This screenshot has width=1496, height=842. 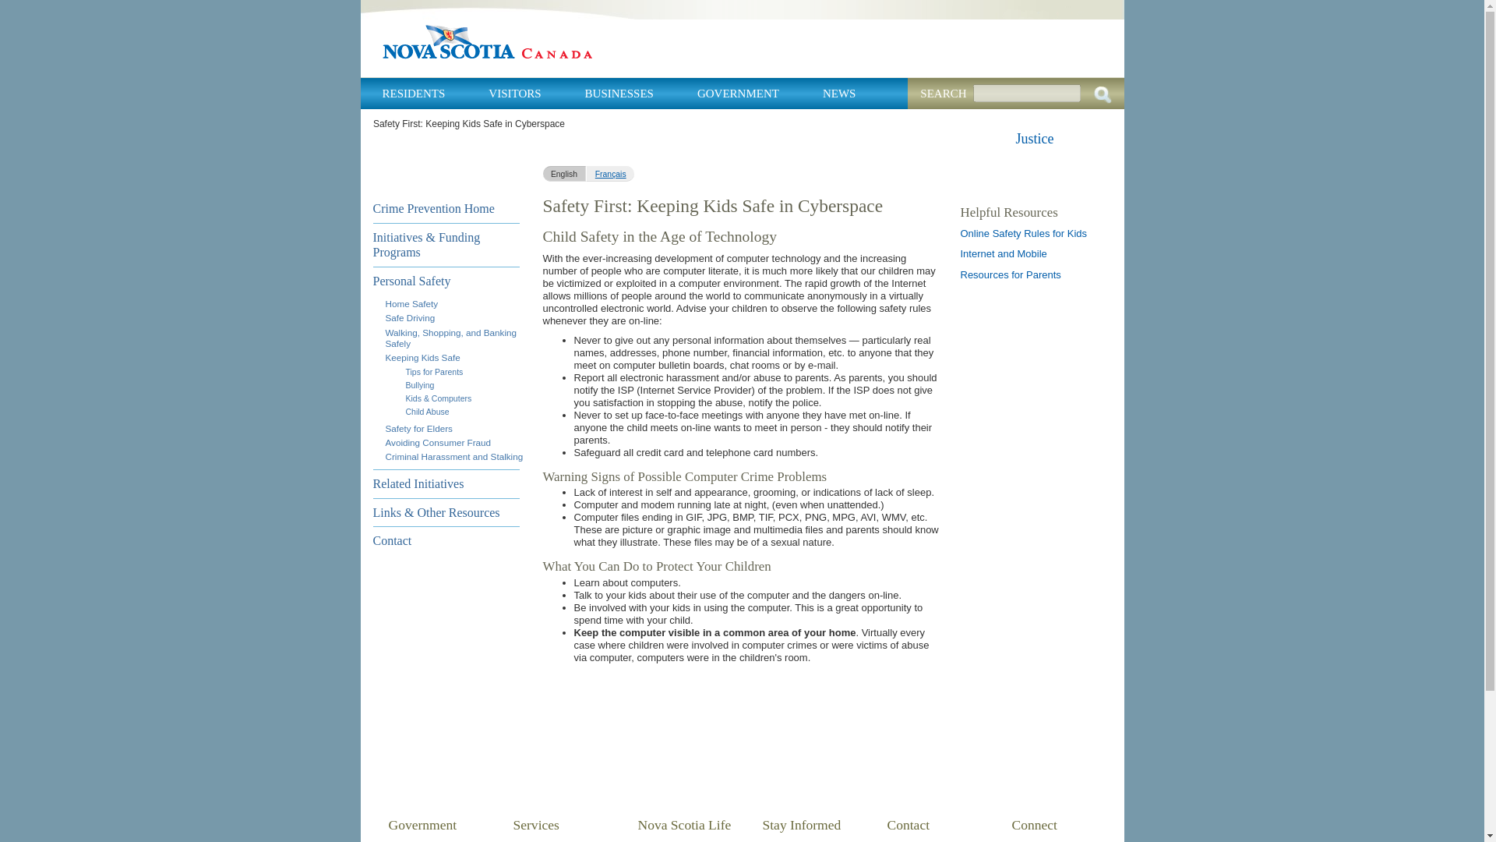 I want to click on Safe Driving, so click(x=410, y=317).